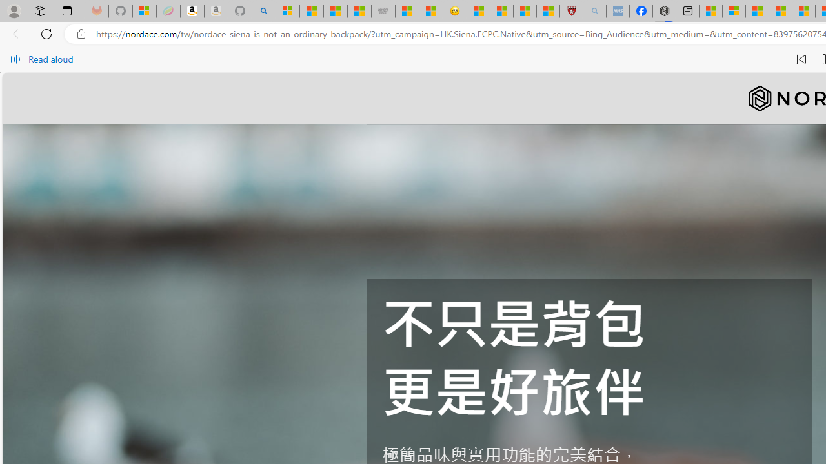  I want to click on 14 Common Myths Debunked By Scientific Facts, so click(780, 12).